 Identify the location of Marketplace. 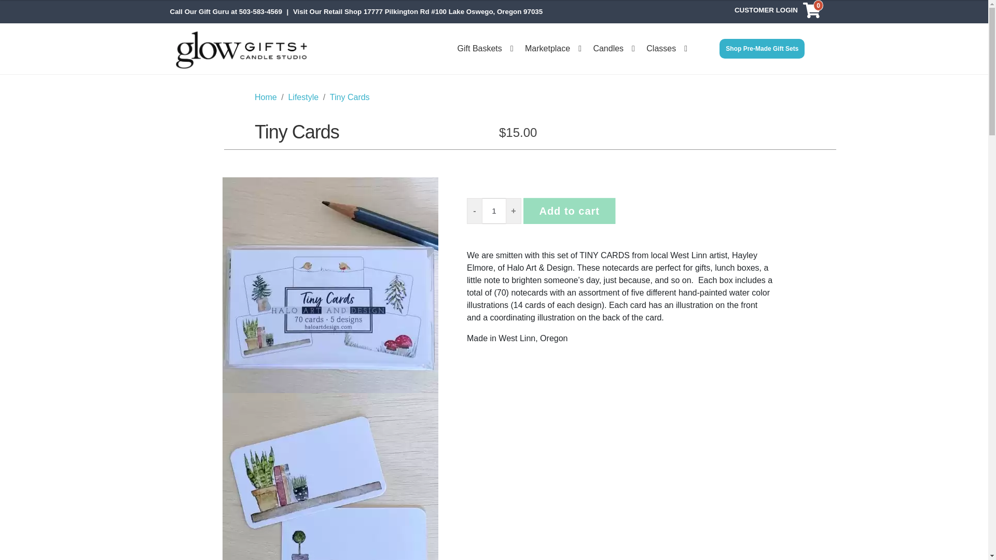
(553, 49).